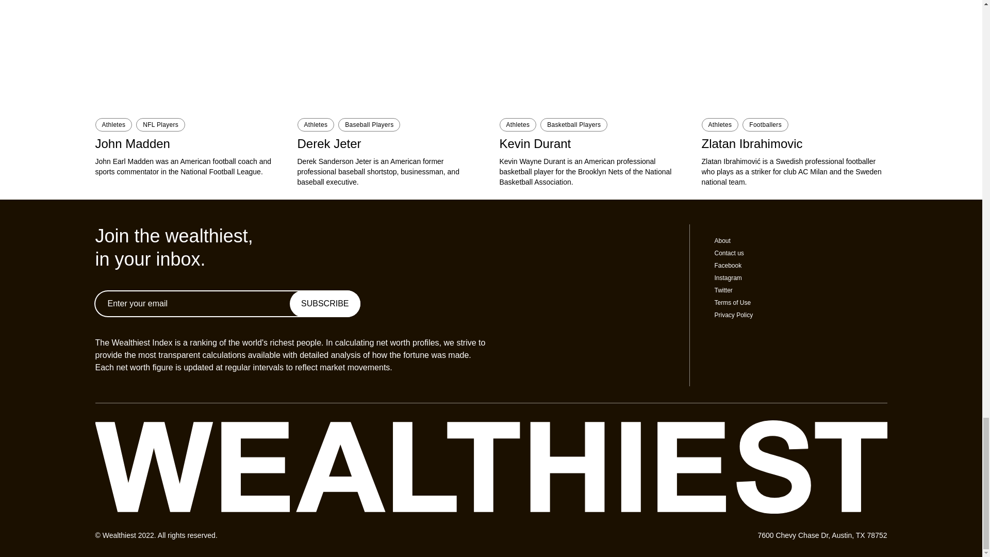 This screenshot has height=557, width=990. I want to click on Baseball Players, so click(369, 124).